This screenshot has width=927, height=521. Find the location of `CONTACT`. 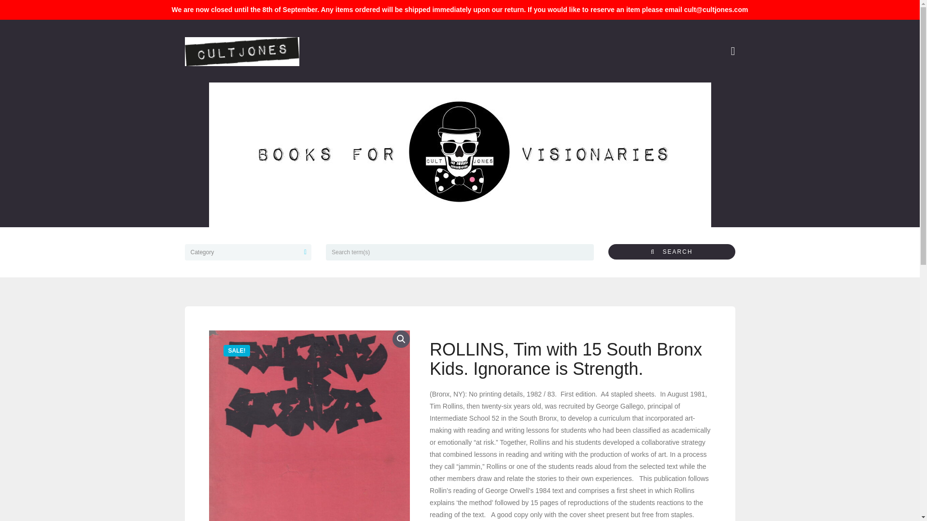

CONTACT is located at coordinates (624, 97).